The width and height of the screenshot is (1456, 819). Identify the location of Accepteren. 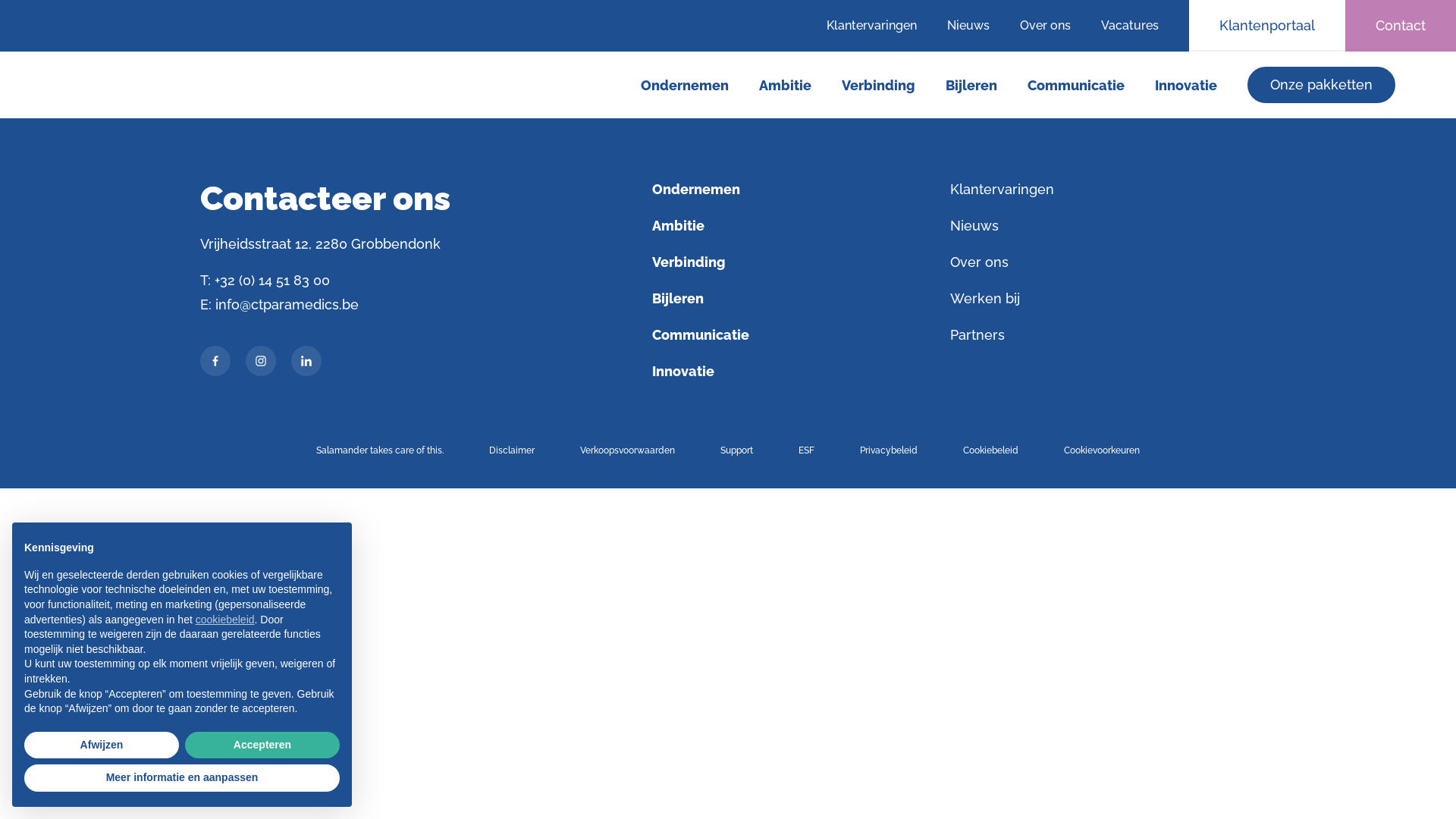
(262, 745).